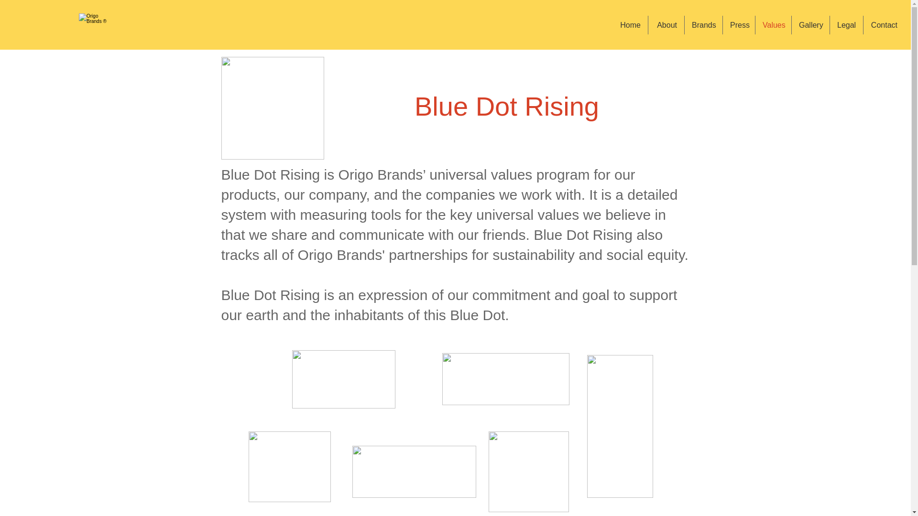  What do you see at coordinates (884, 25) in the screenshot?
I see `Contact` at bounding box center [884, 25].